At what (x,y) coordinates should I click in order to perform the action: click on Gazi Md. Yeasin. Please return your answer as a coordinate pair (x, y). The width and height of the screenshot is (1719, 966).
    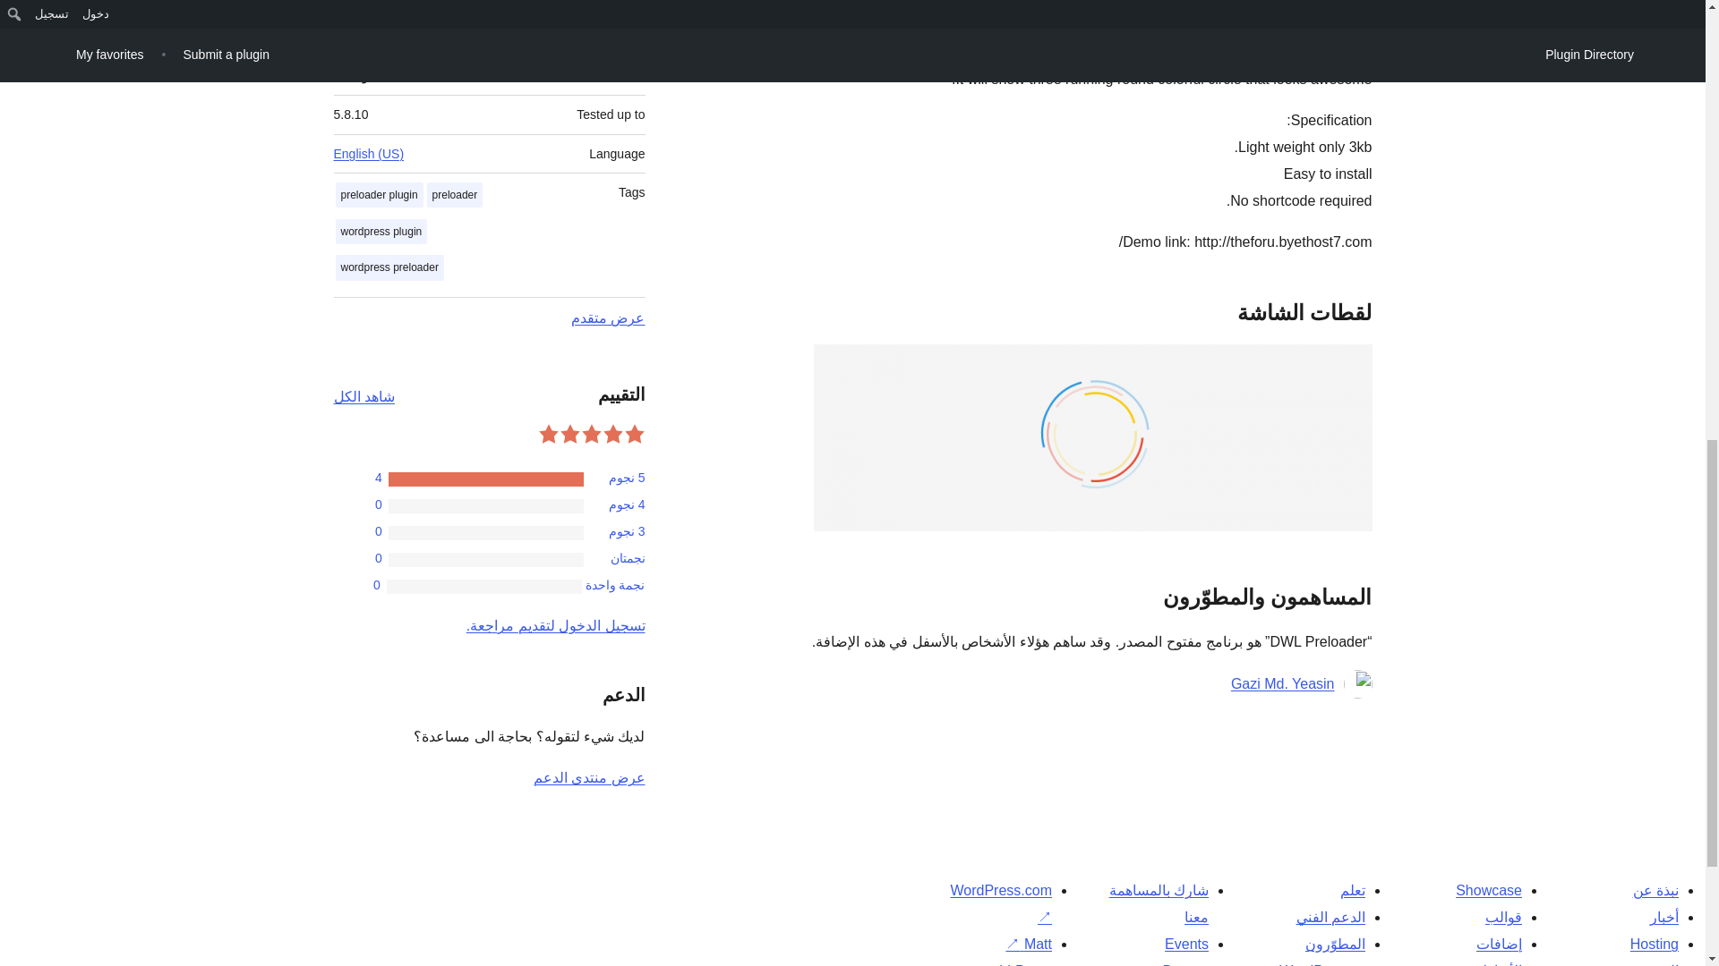
    Looking at the image, I should click on (1282, 683).